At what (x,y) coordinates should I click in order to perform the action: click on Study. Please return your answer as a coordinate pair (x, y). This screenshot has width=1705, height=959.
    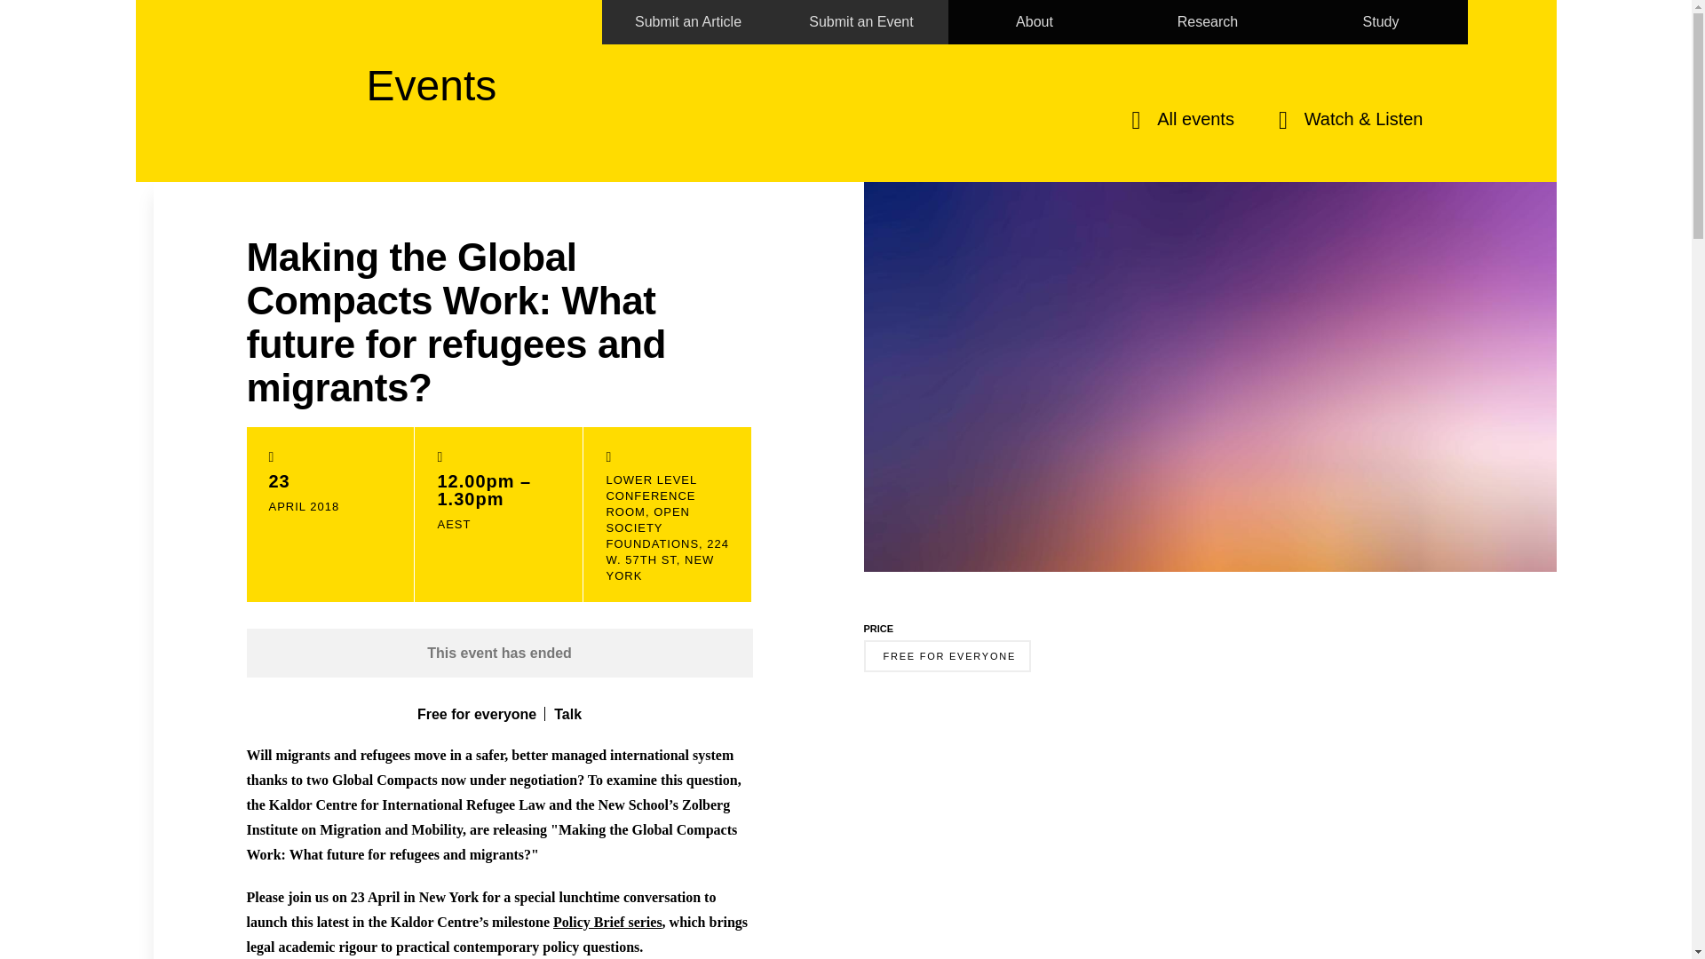
    Looking at the image, I should click on (1381, 21).